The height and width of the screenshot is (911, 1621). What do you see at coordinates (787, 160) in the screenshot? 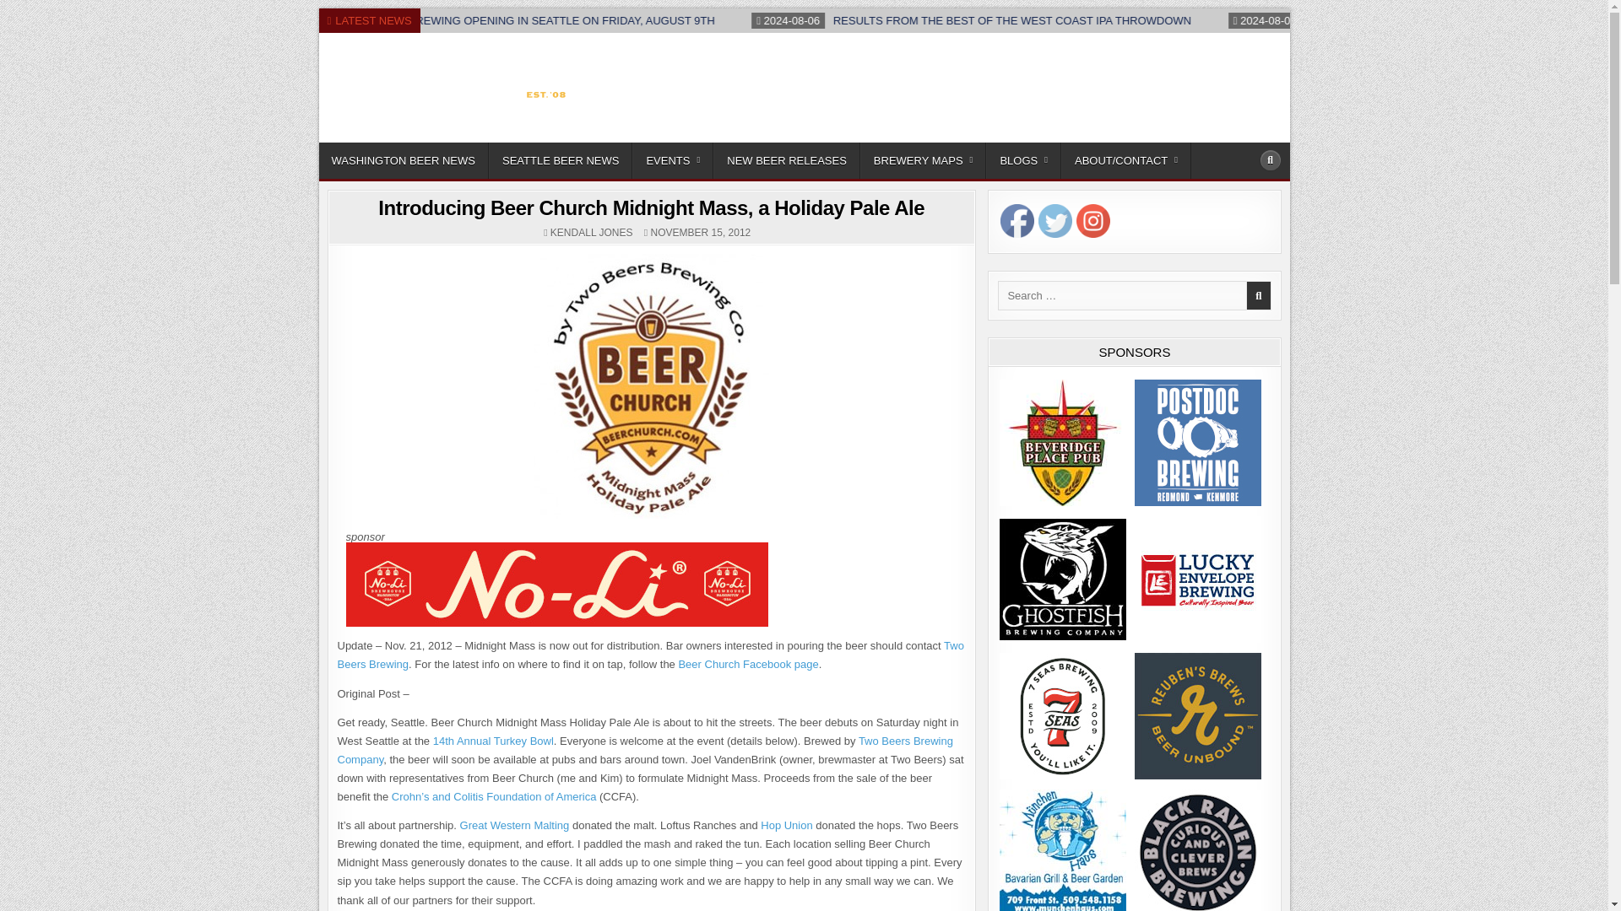
I see `NEW BEER RELEASES` at bounding box center [787, 160].